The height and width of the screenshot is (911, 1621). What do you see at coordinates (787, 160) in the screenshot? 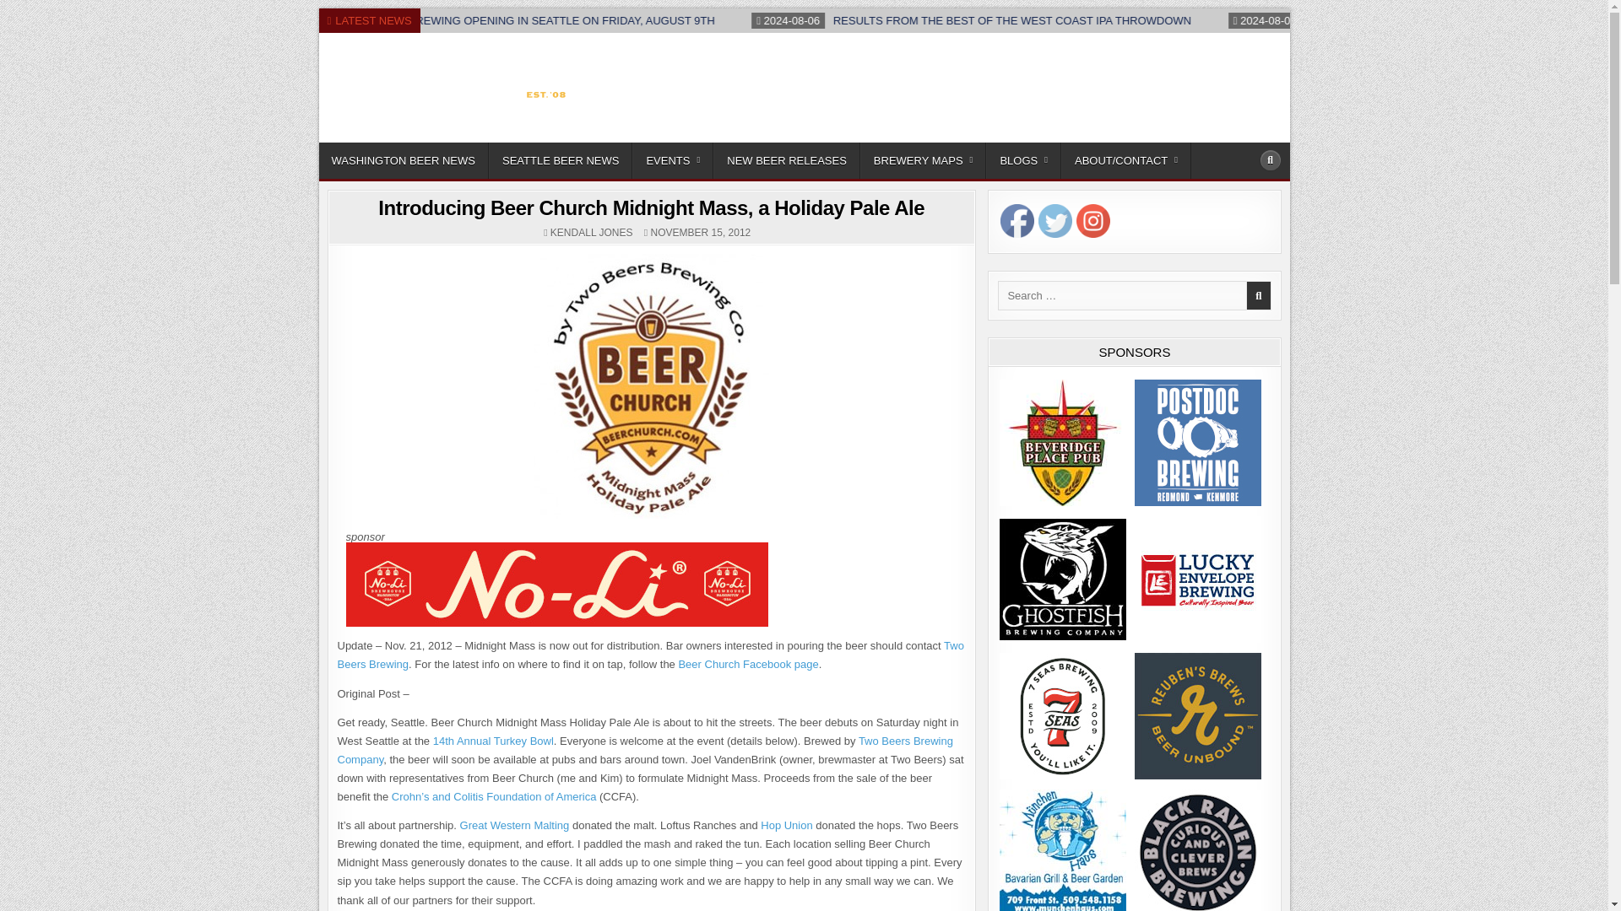
I see `NEW BEER RELEASES` at bounding box center [787, 160].